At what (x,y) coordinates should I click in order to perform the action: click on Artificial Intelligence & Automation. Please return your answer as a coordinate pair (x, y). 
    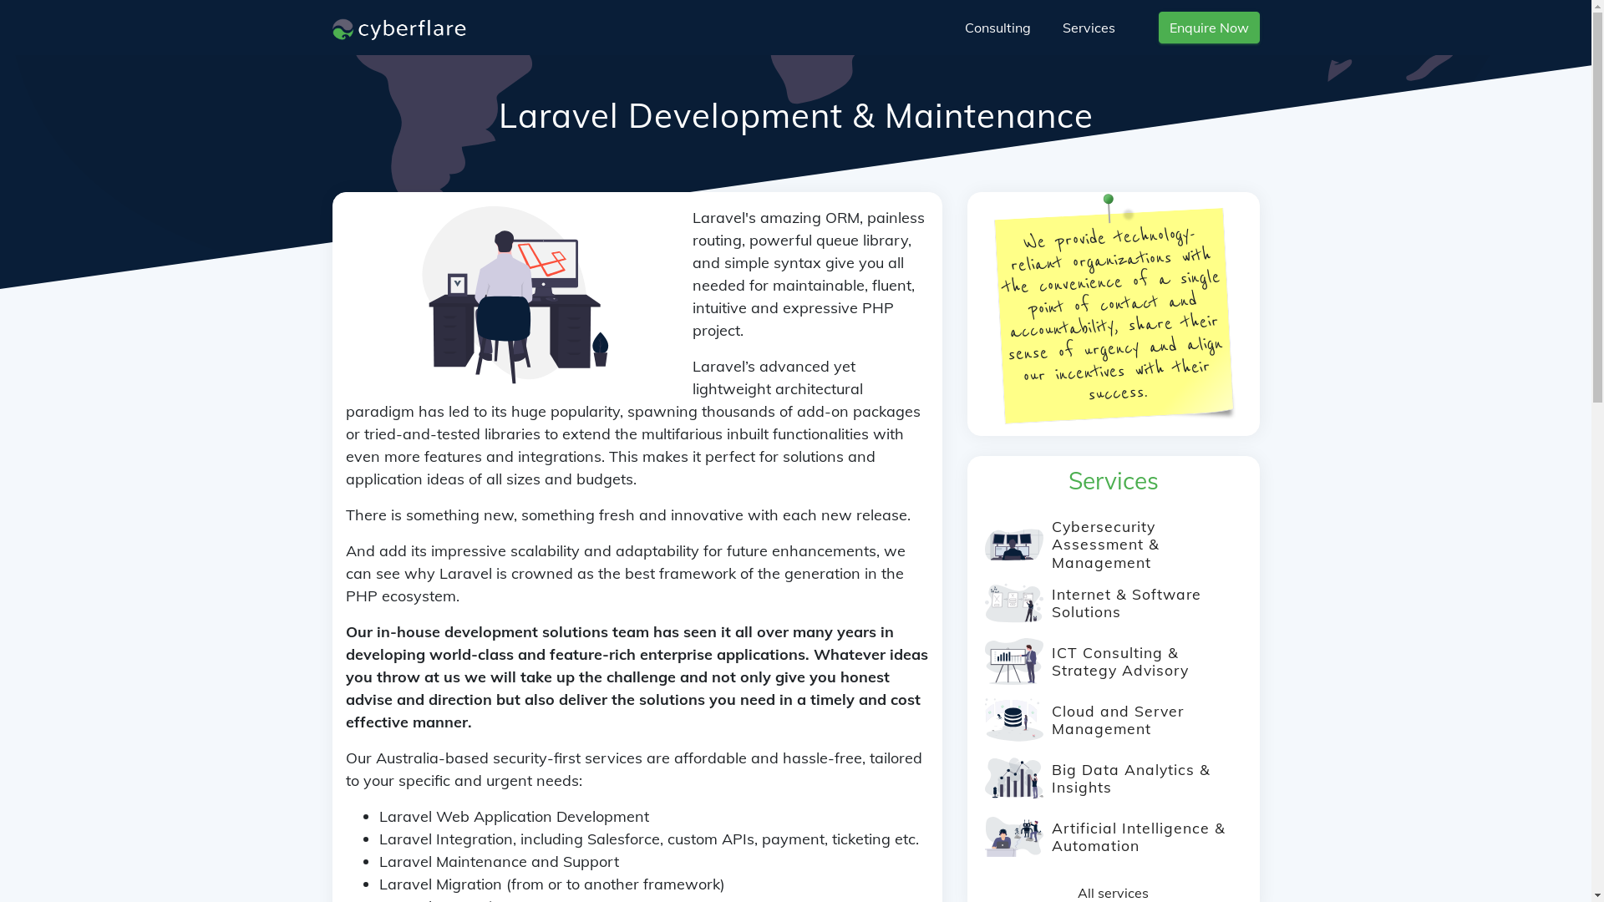
    Looking at the image, I should click on (1138, 837).